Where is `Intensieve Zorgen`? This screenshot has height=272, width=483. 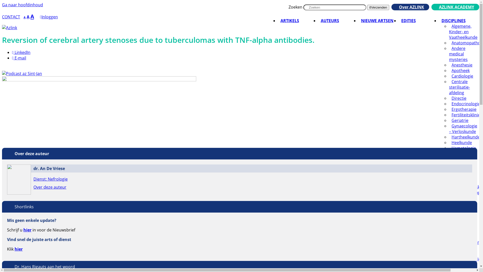 Intensieve Zorgen is located at coordinates (460, 167).